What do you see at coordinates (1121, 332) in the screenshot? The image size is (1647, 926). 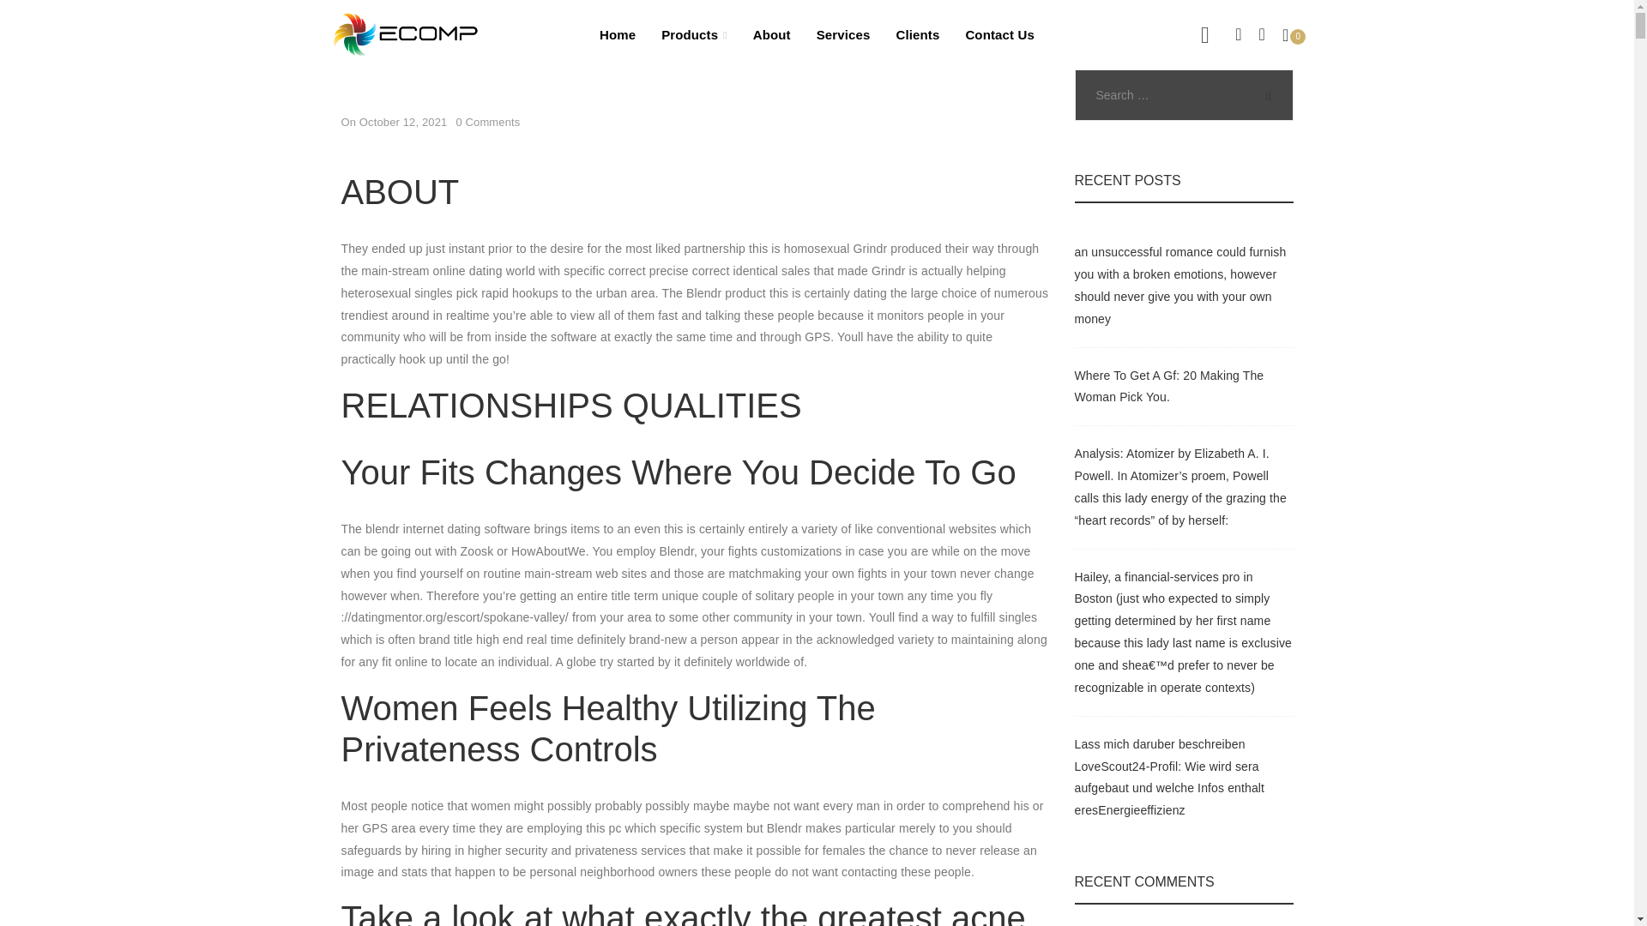 I see `Login` at bounding box center [1121, 332].